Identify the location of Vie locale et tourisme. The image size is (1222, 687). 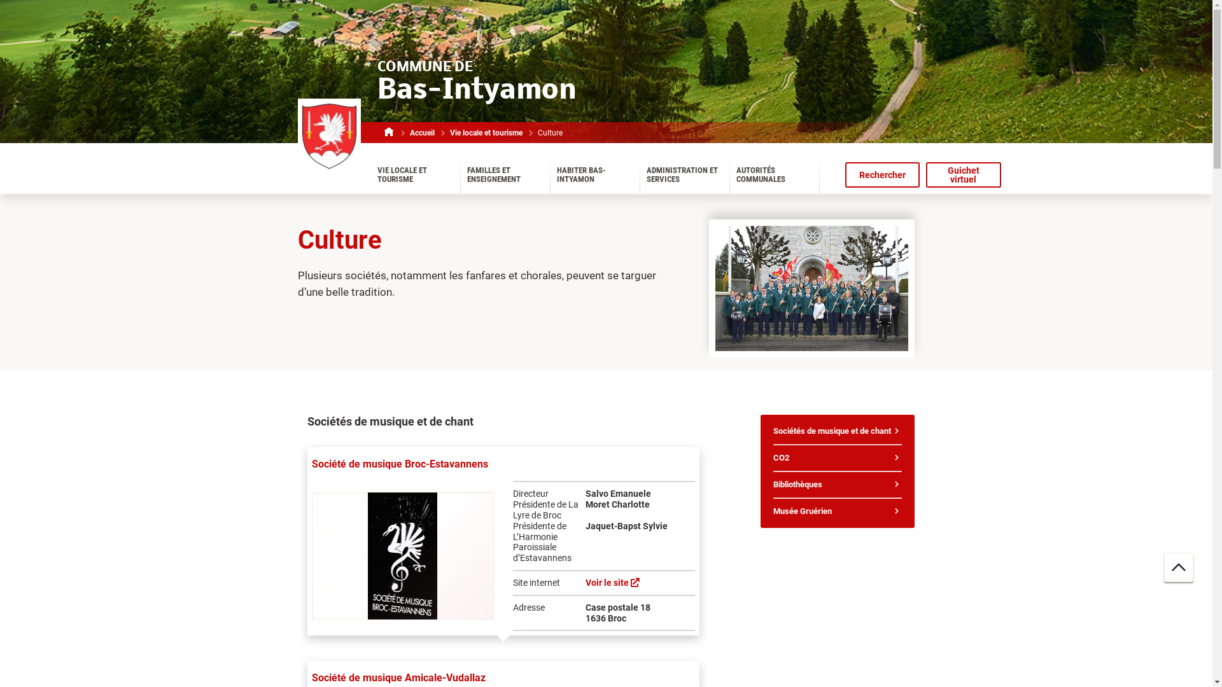
(486, 133).